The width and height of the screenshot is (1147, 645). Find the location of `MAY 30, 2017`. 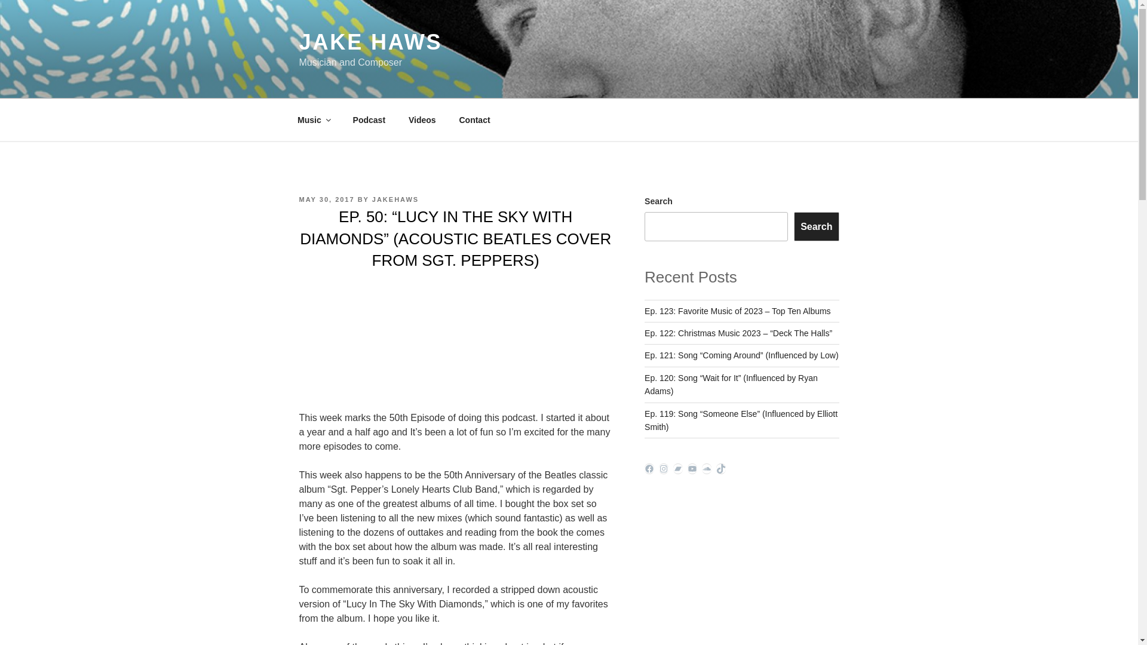

MAY 30, 2017 is located at coordinates (326, 199).